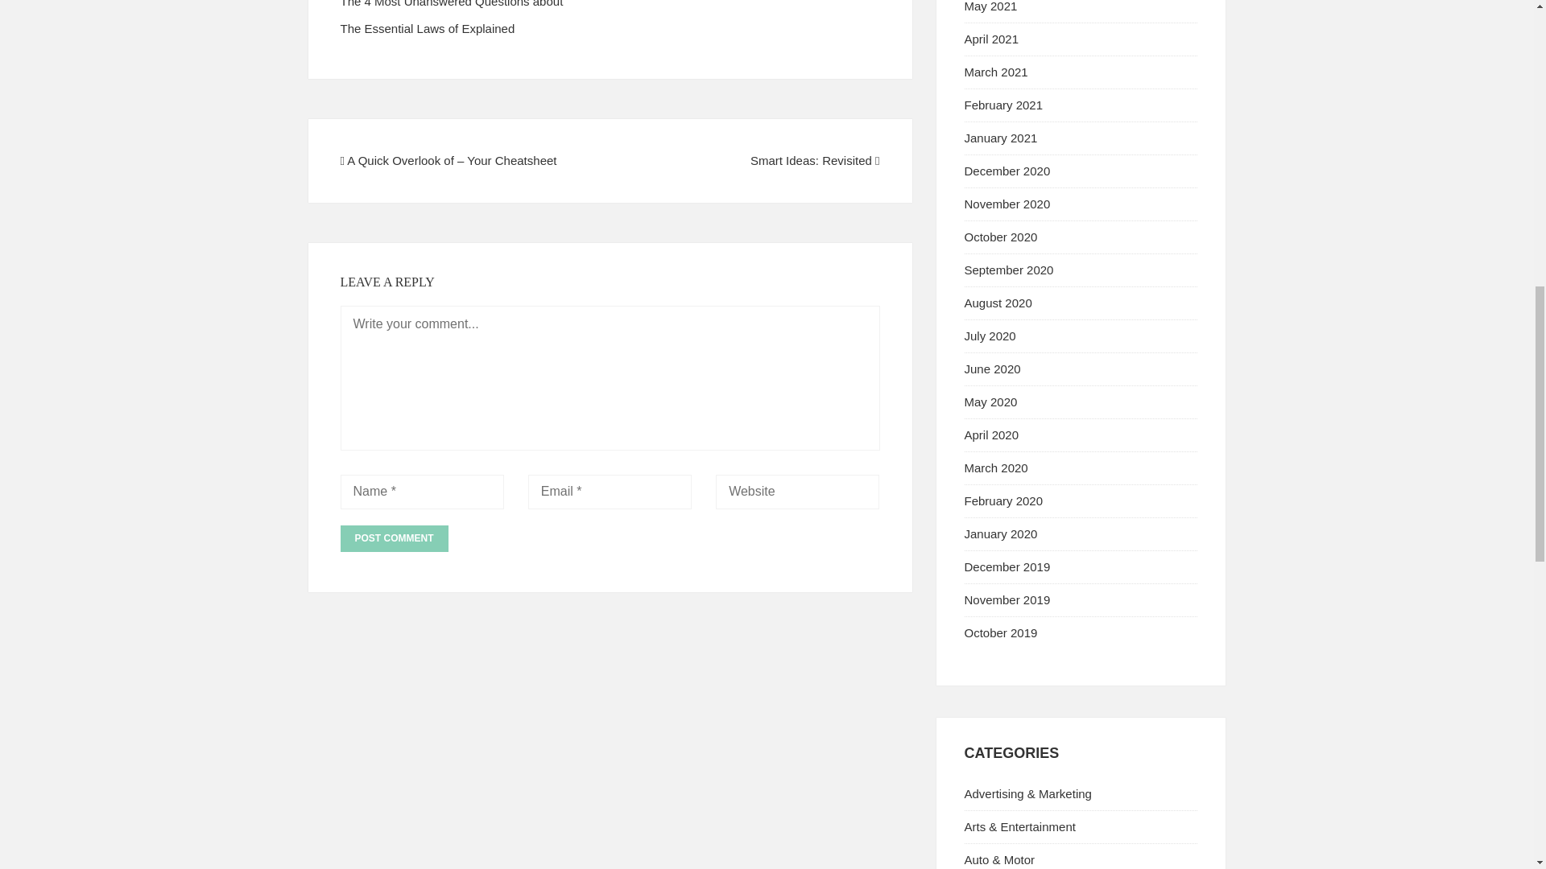 Image resolution: width=1546 pixels, height=869 pixels. Describe the element at coordinates (1001, 533) in the screenshot. I see `January 2020` at that location.